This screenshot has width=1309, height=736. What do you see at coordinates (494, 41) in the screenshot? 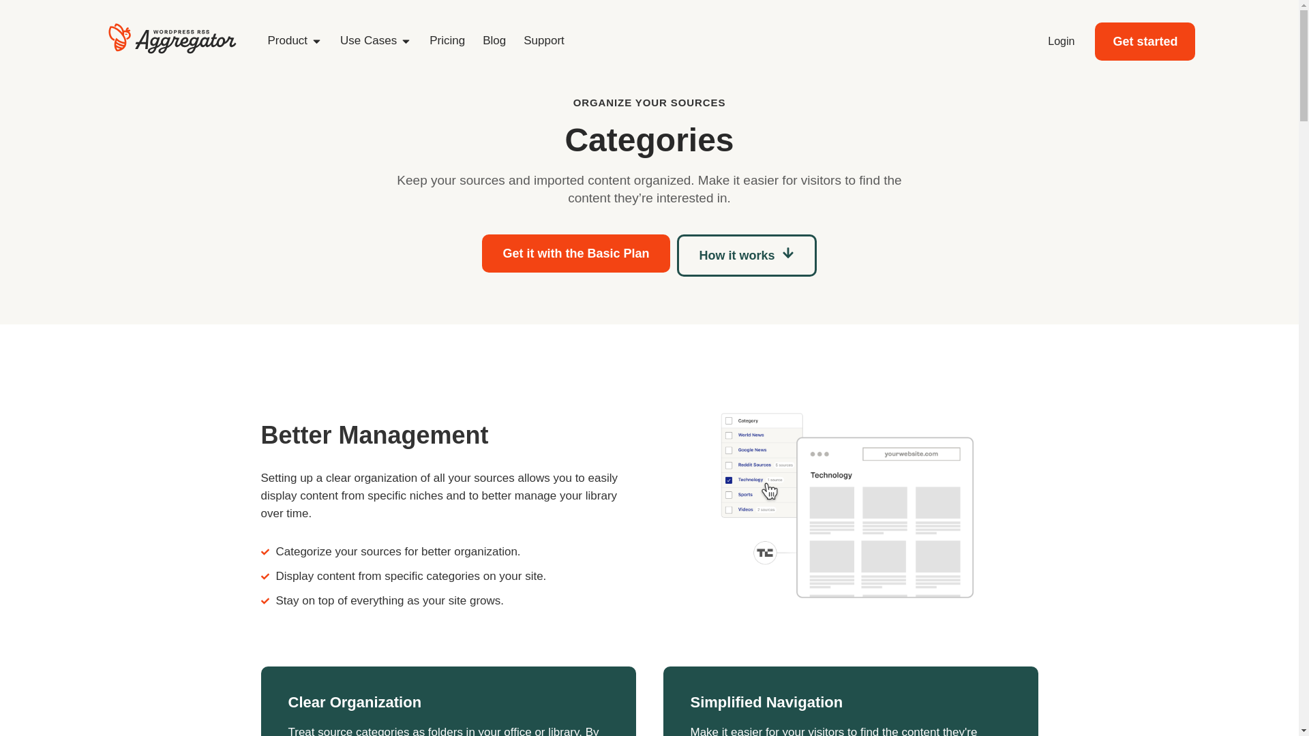
I see `Blog` at bounding box center [494, 41].